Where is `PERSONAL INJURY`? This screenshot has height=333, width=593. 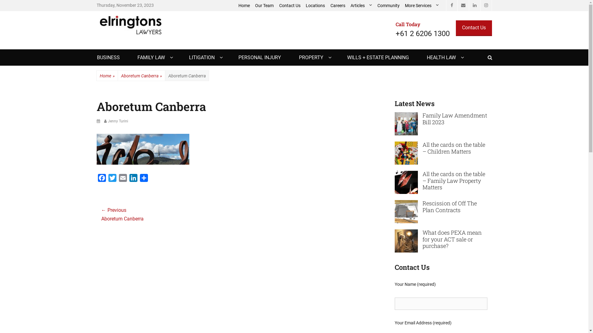
PERSONAL INJURY is located at coordinates (260, 57).